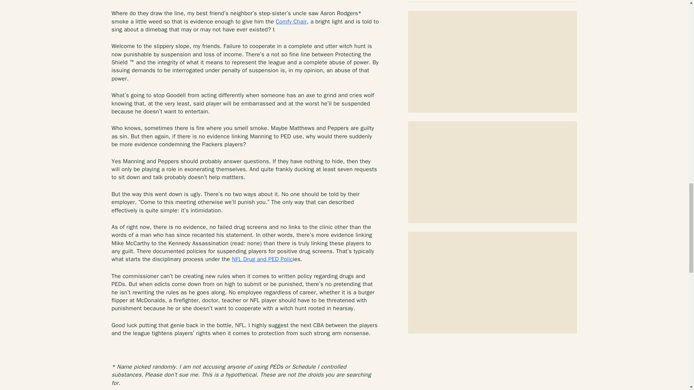 The width and height of the screenshot is (694, 390). I want to click on Comfy Chair, so click(291, 22).